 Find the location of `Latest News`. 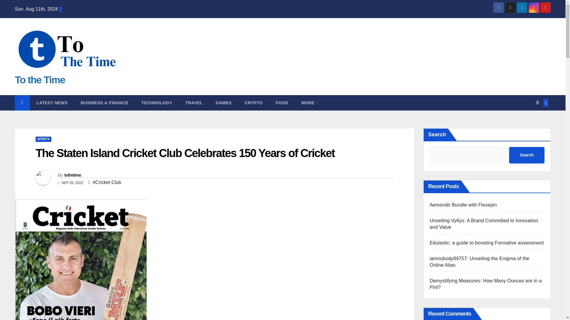

Latest News is located at coordinates (52, 103).